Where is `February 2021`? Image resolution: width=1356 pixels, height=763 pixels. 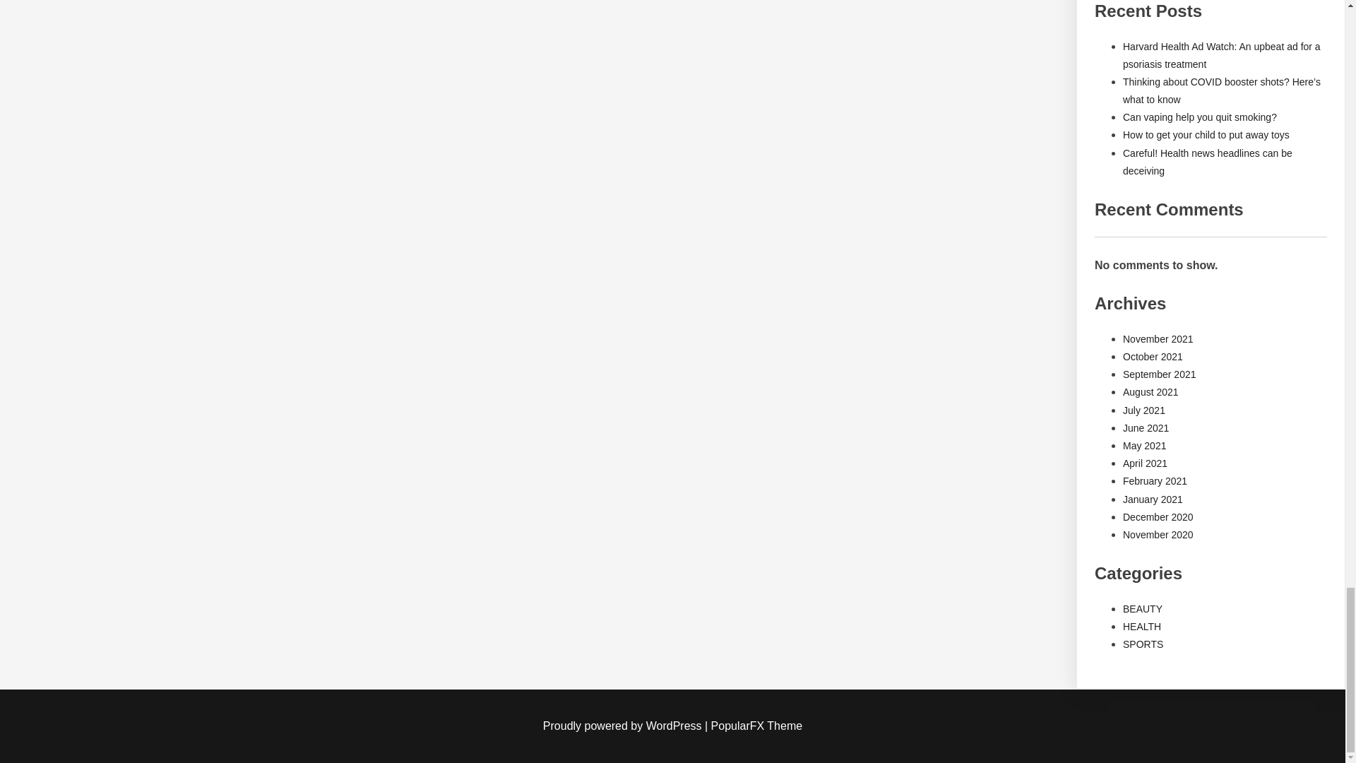
February 2021 is located at coordinates (1155, 480).